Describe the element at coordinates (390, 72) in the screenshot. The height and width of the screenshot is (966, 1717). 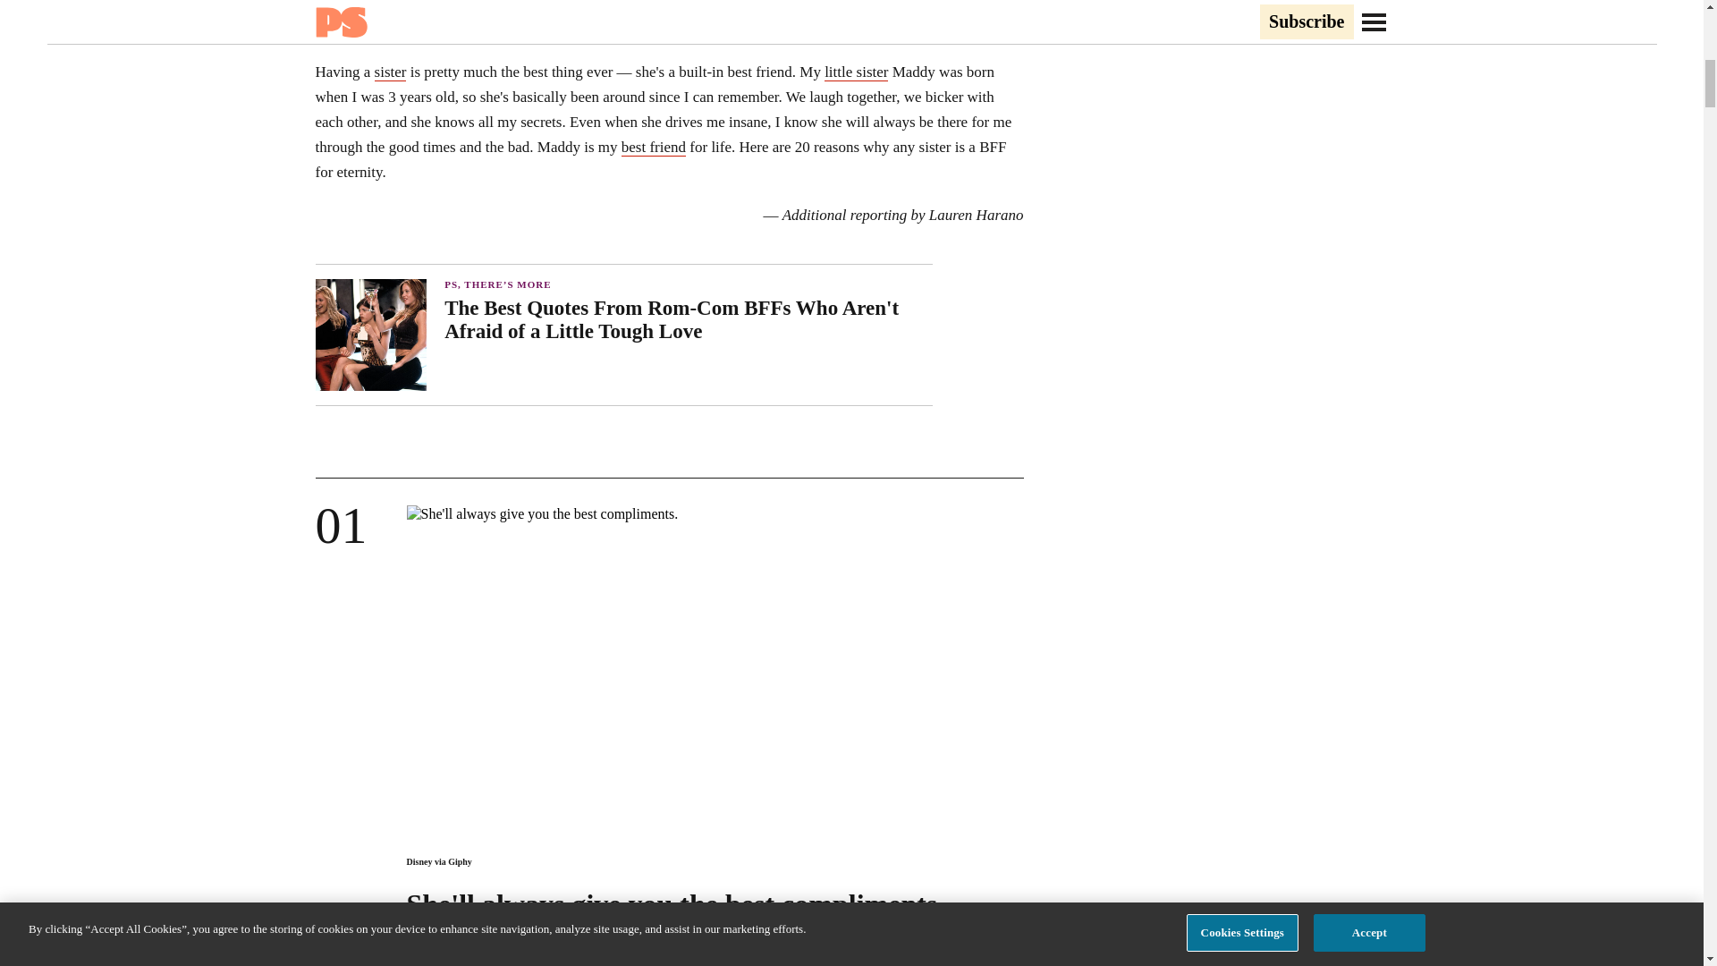
I see `sister` at that location.